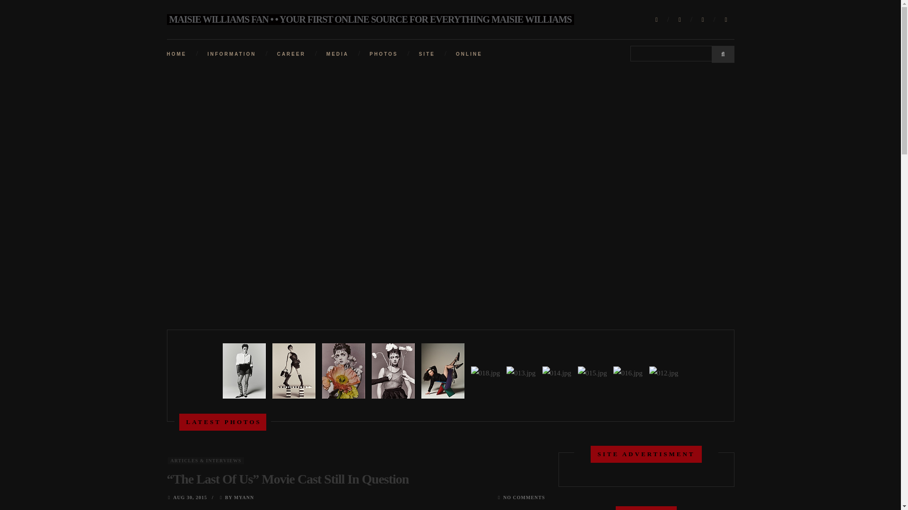  Describe the element at coordinates (232, 54) in the screenshot. I see `INFORMATION` at that location.